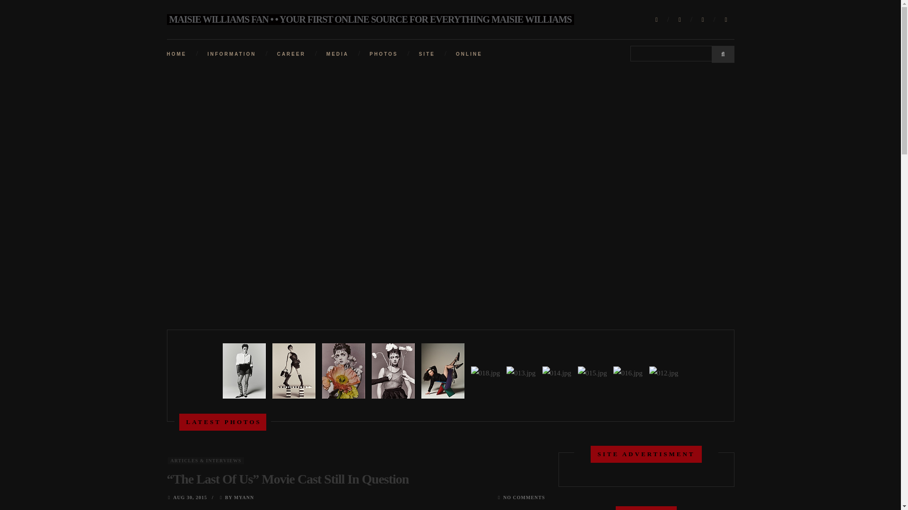  Describe the element at coordinates (232, 54) in the screenshot. I see `INFORMATION` at that location.